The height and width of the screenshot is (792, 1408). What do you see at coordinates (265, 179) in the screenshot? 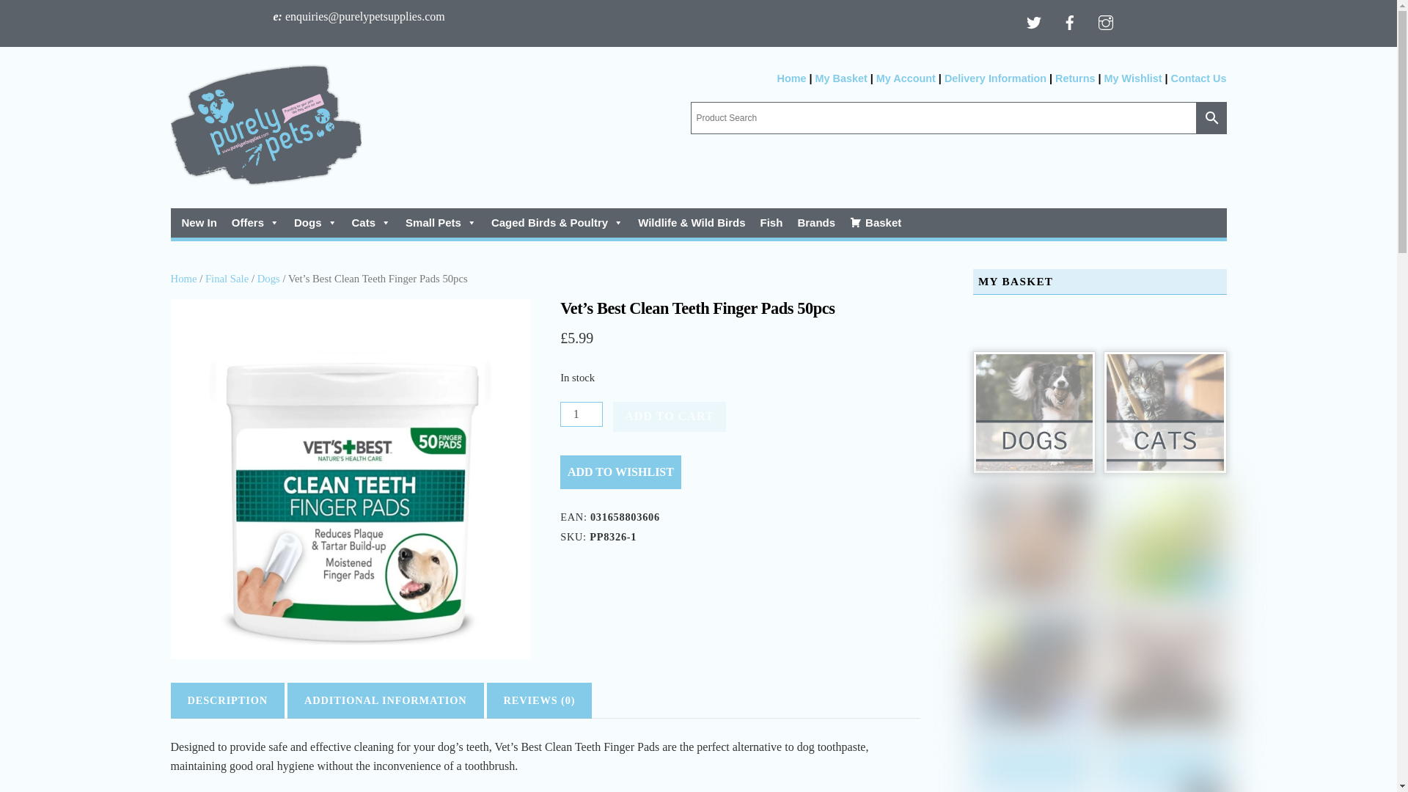
I see `Purely Pet Supplies Ltd` at bounding box center [265, 179].